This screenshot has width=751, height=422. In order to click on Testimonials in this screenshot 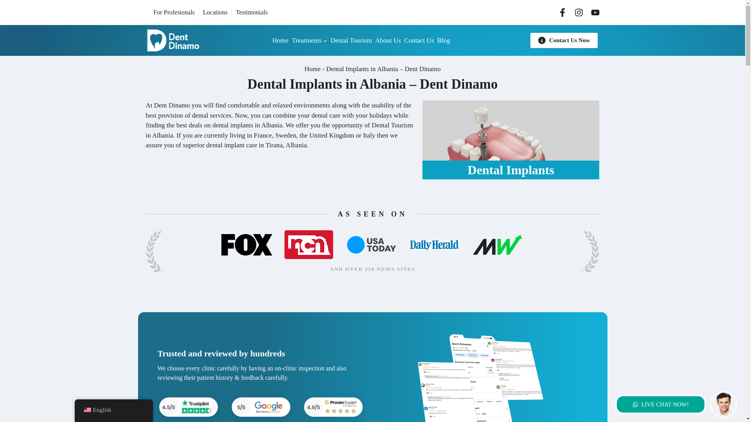, I will do `click(252, 12)`.